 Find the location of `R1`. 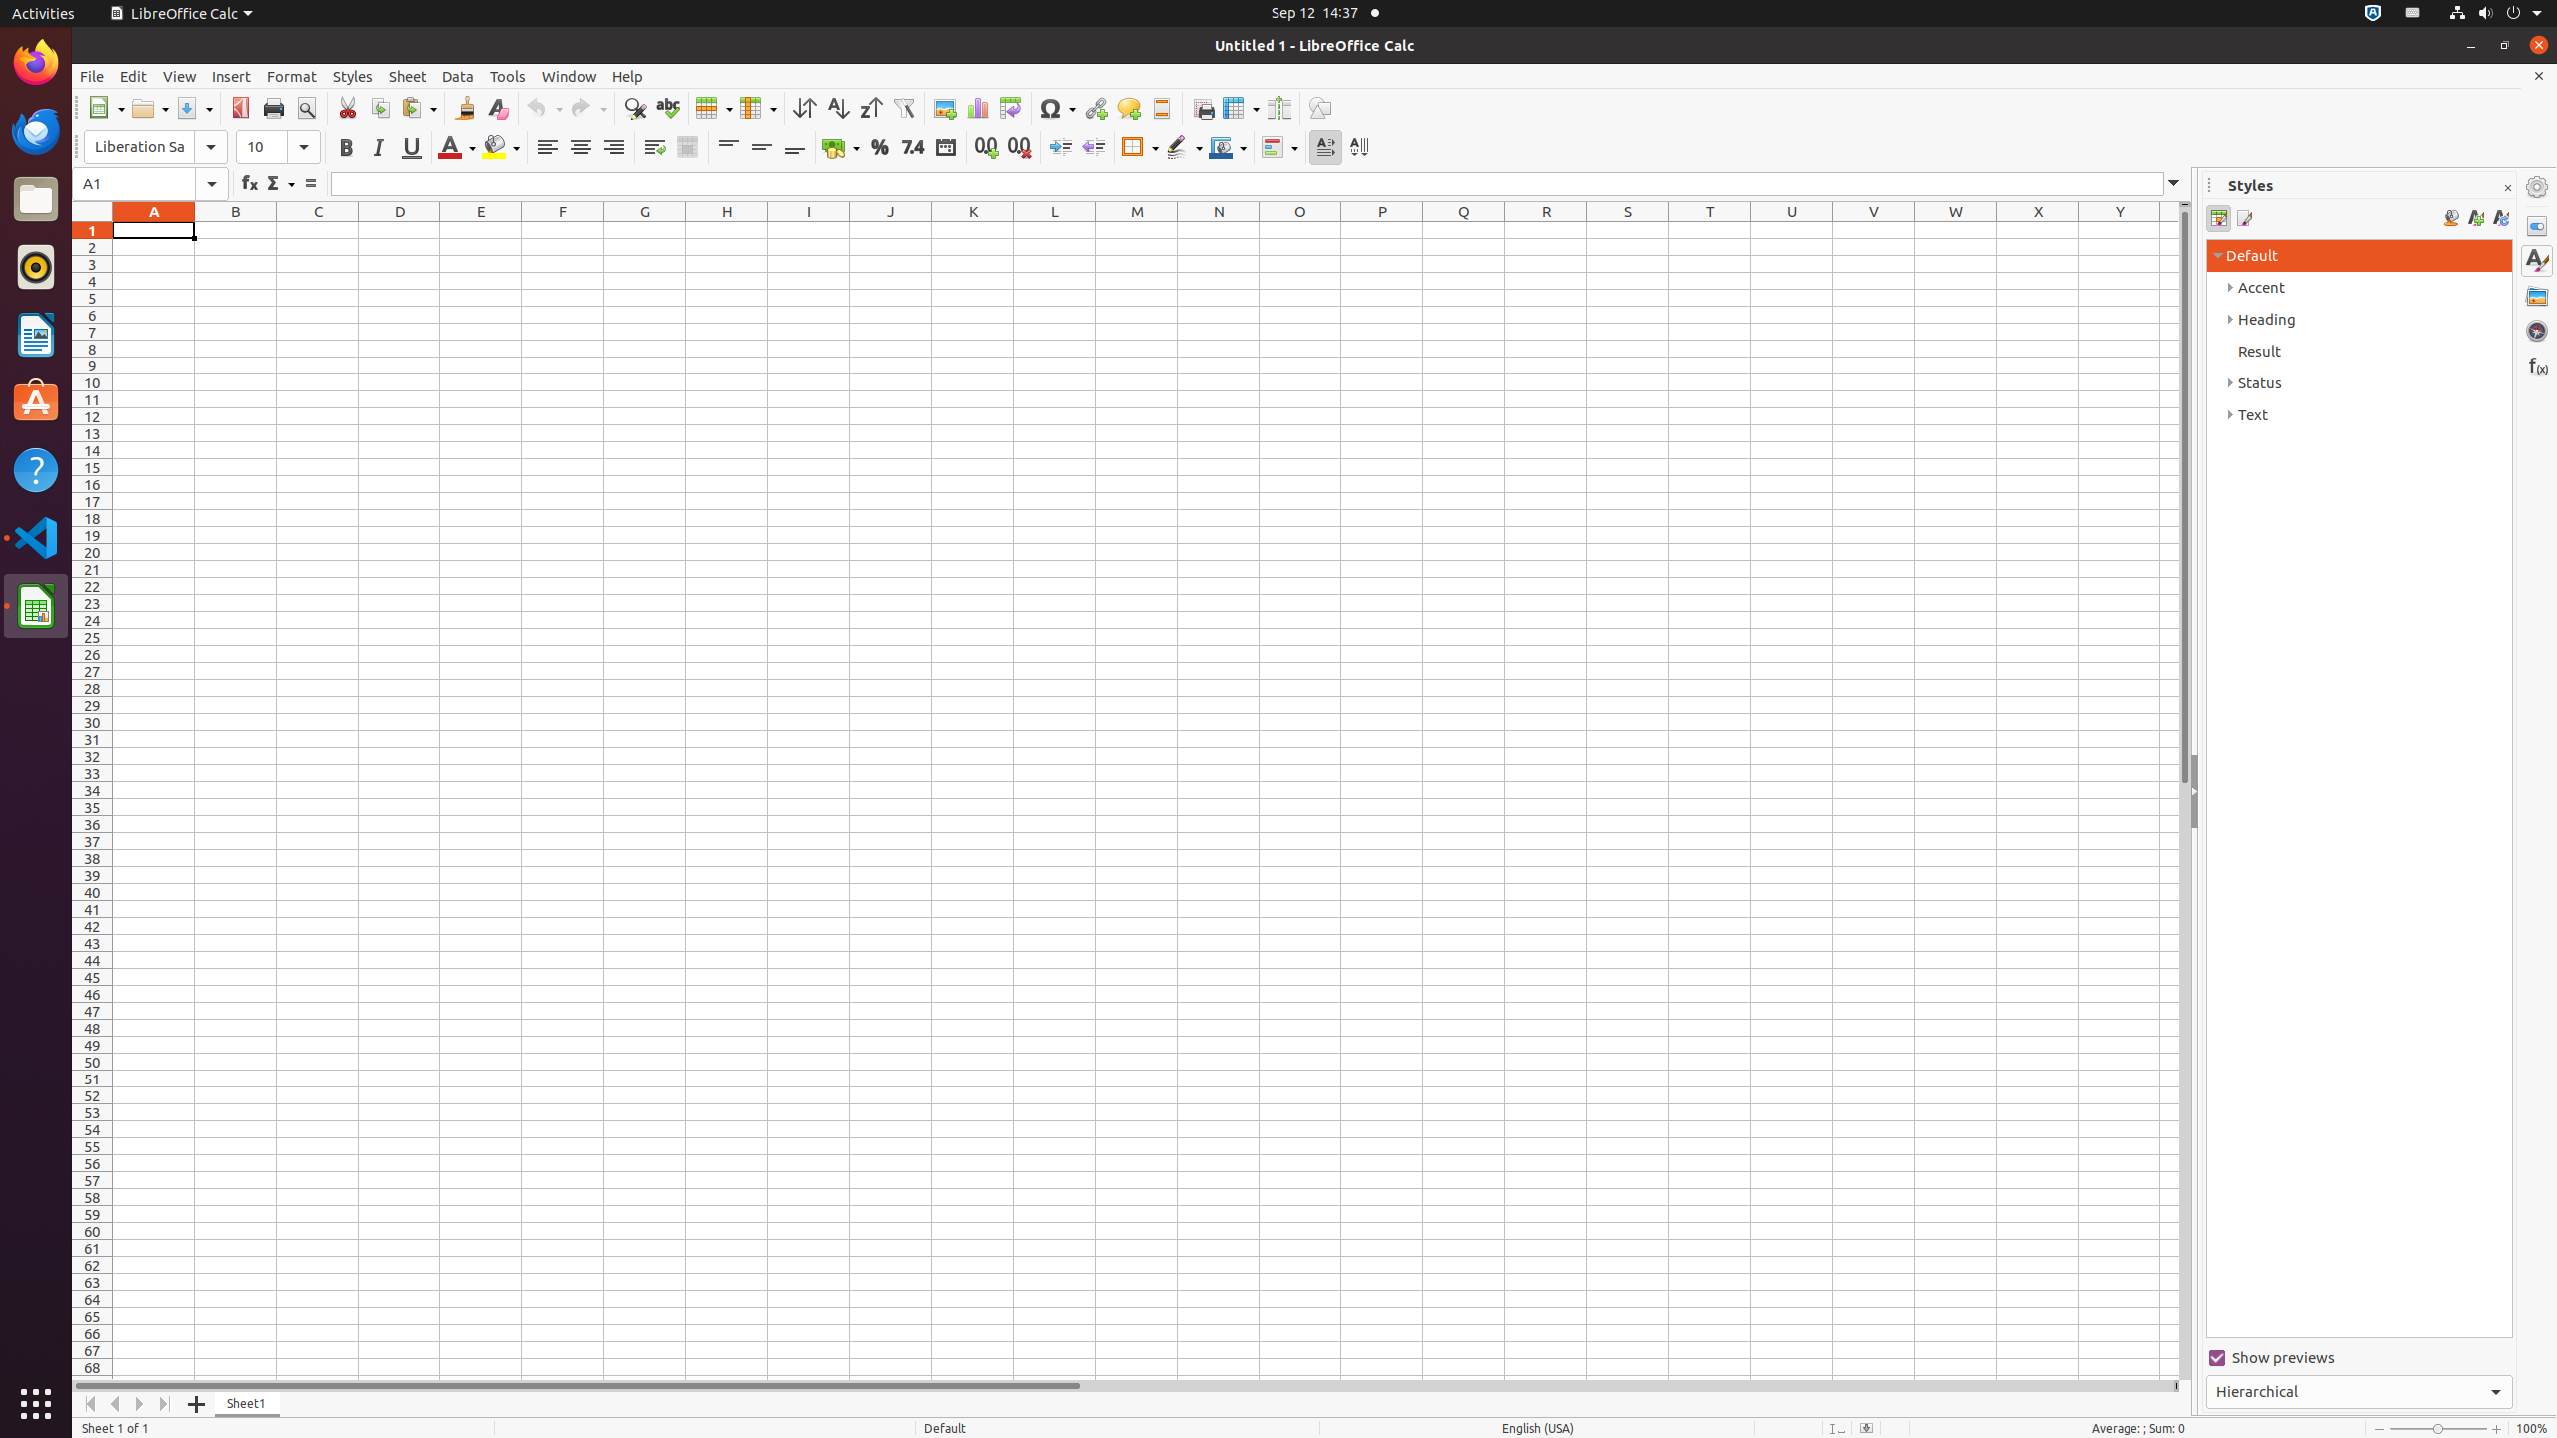

R1 is located at coordinates (1546, 230).